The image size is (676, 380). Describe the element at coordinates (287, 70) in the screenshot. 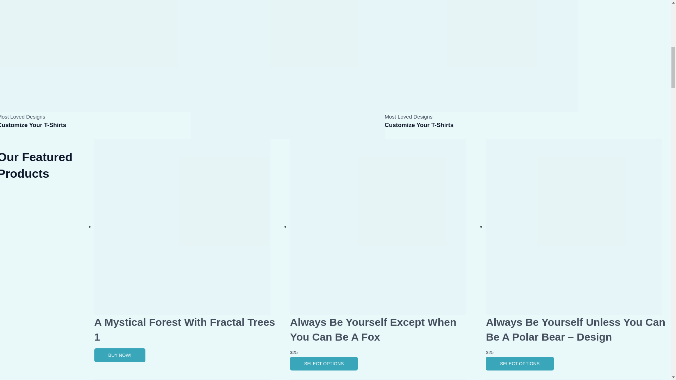

I see `Home 3` at that location.